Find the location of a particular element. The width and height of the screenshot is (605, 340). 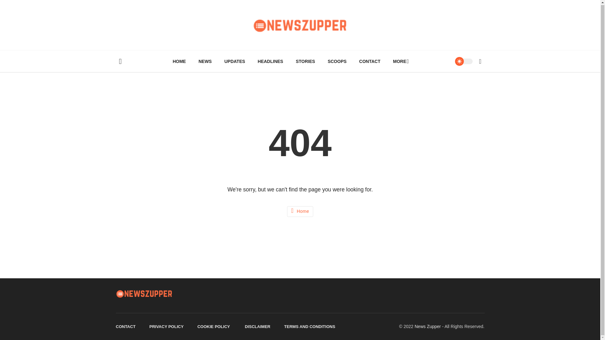

PRIVACY POLICY is located at coordinates (166, 327).